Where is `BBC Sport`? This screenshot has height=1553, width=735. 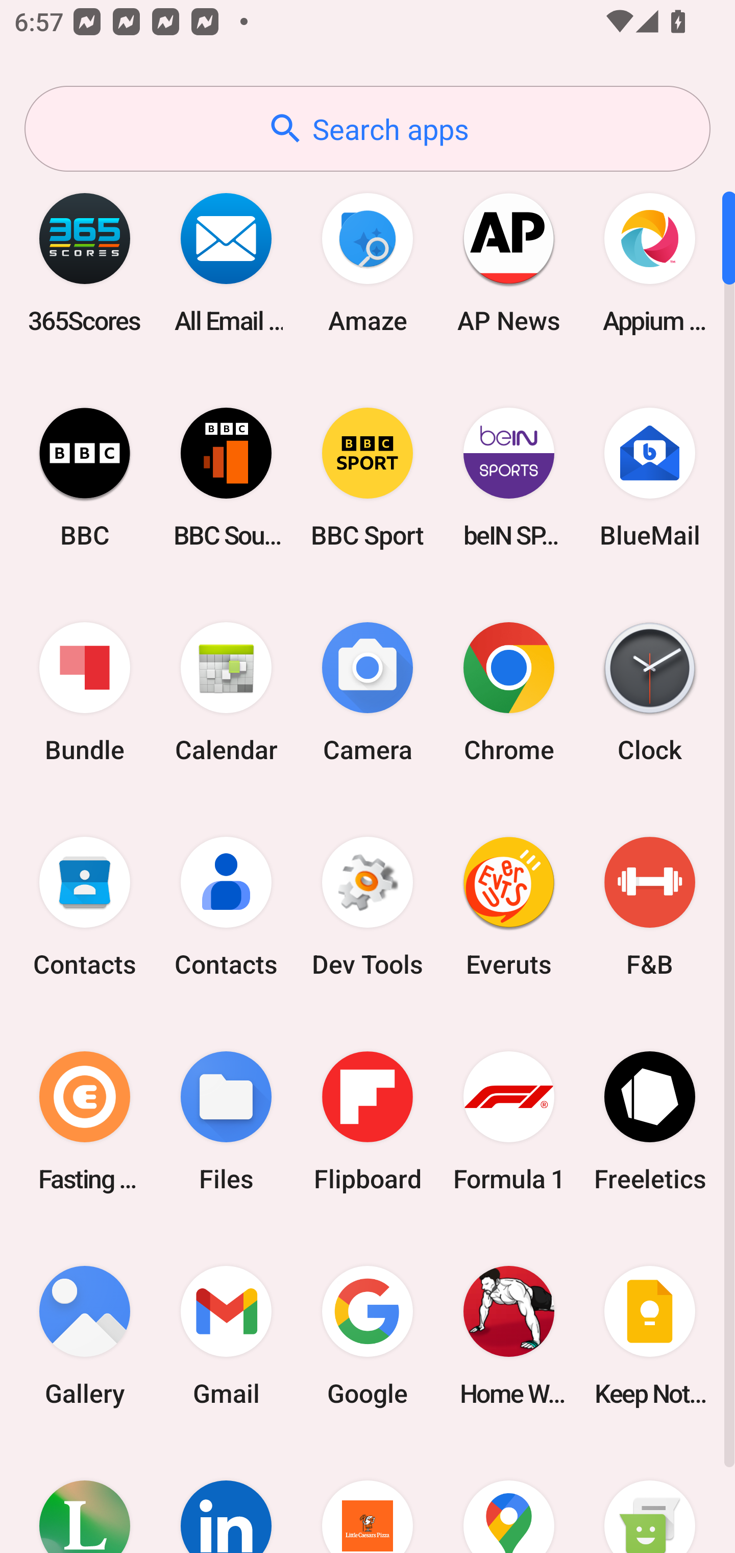
BBC Sport is located at coordinates (367, 477).